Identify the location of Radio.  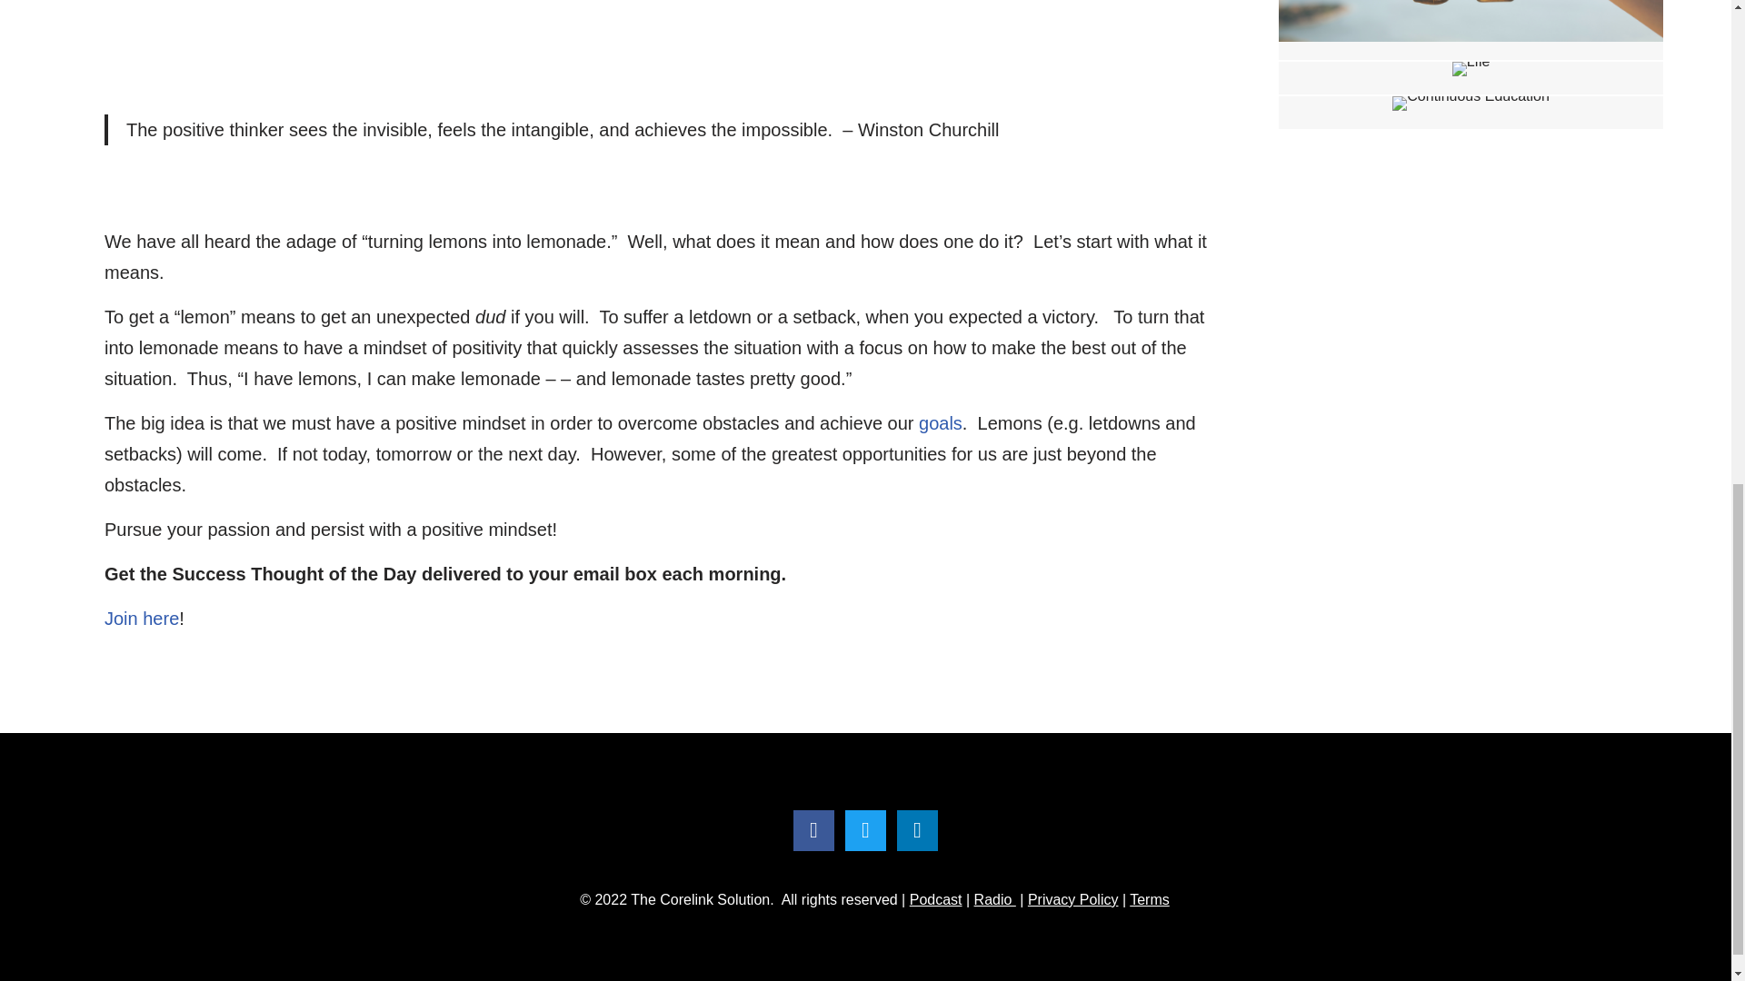
(994, 899).